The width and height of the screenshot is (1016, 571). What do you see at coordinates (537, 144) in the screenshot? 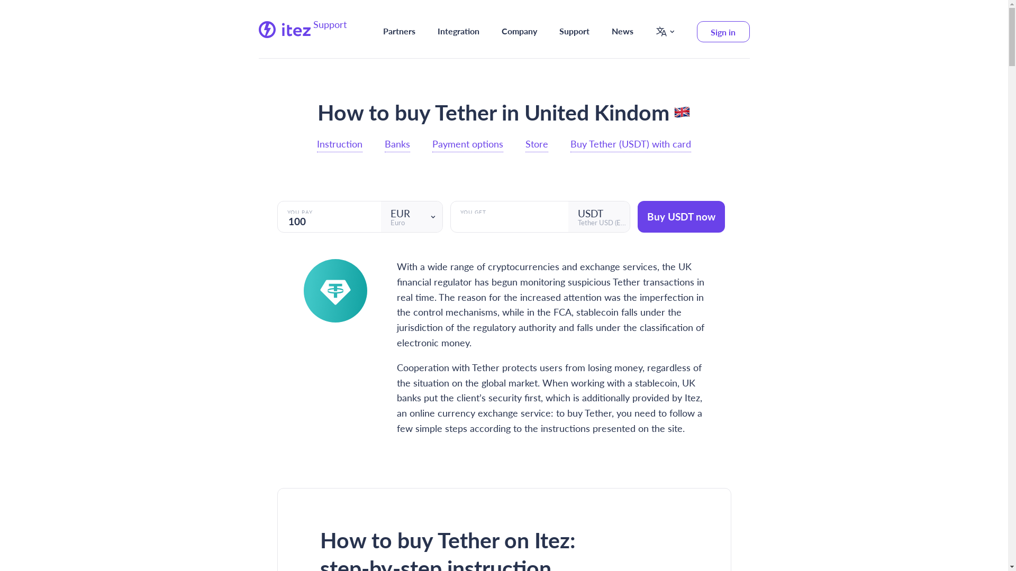
I see `Store` at bounding box center [537, 144].